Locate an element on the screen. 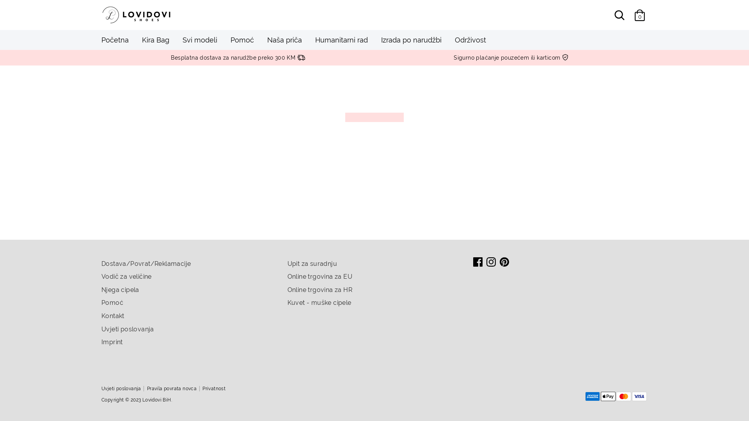 The height and width of the screenshot is (421, 749). Svi modeli is located at coordinates (200, 42).